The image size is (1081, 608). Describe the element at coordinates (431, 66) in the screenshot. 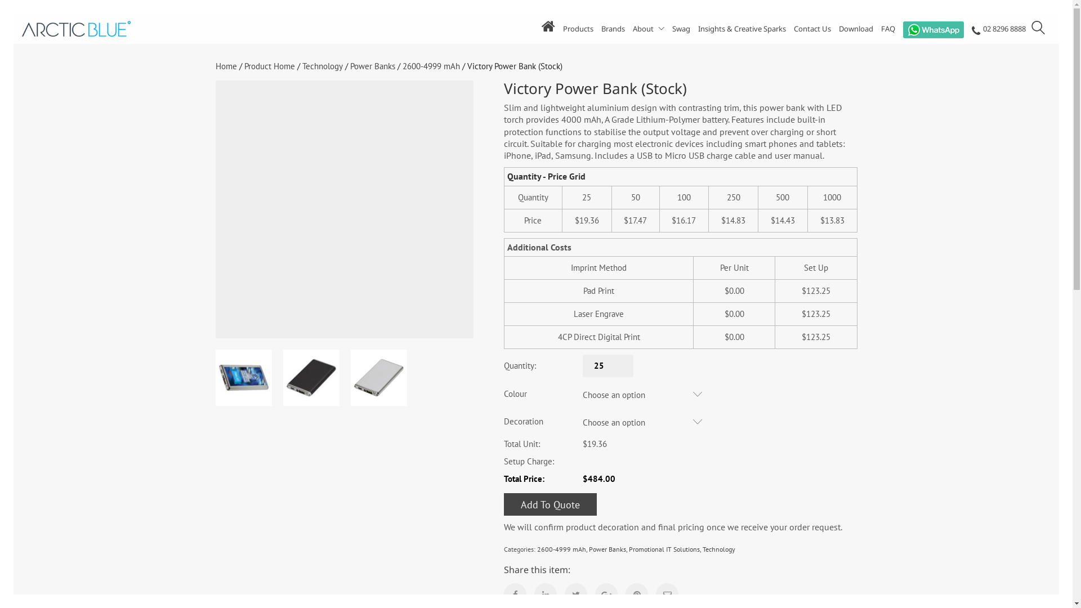

I see `2600-4999 mAh` at that location.